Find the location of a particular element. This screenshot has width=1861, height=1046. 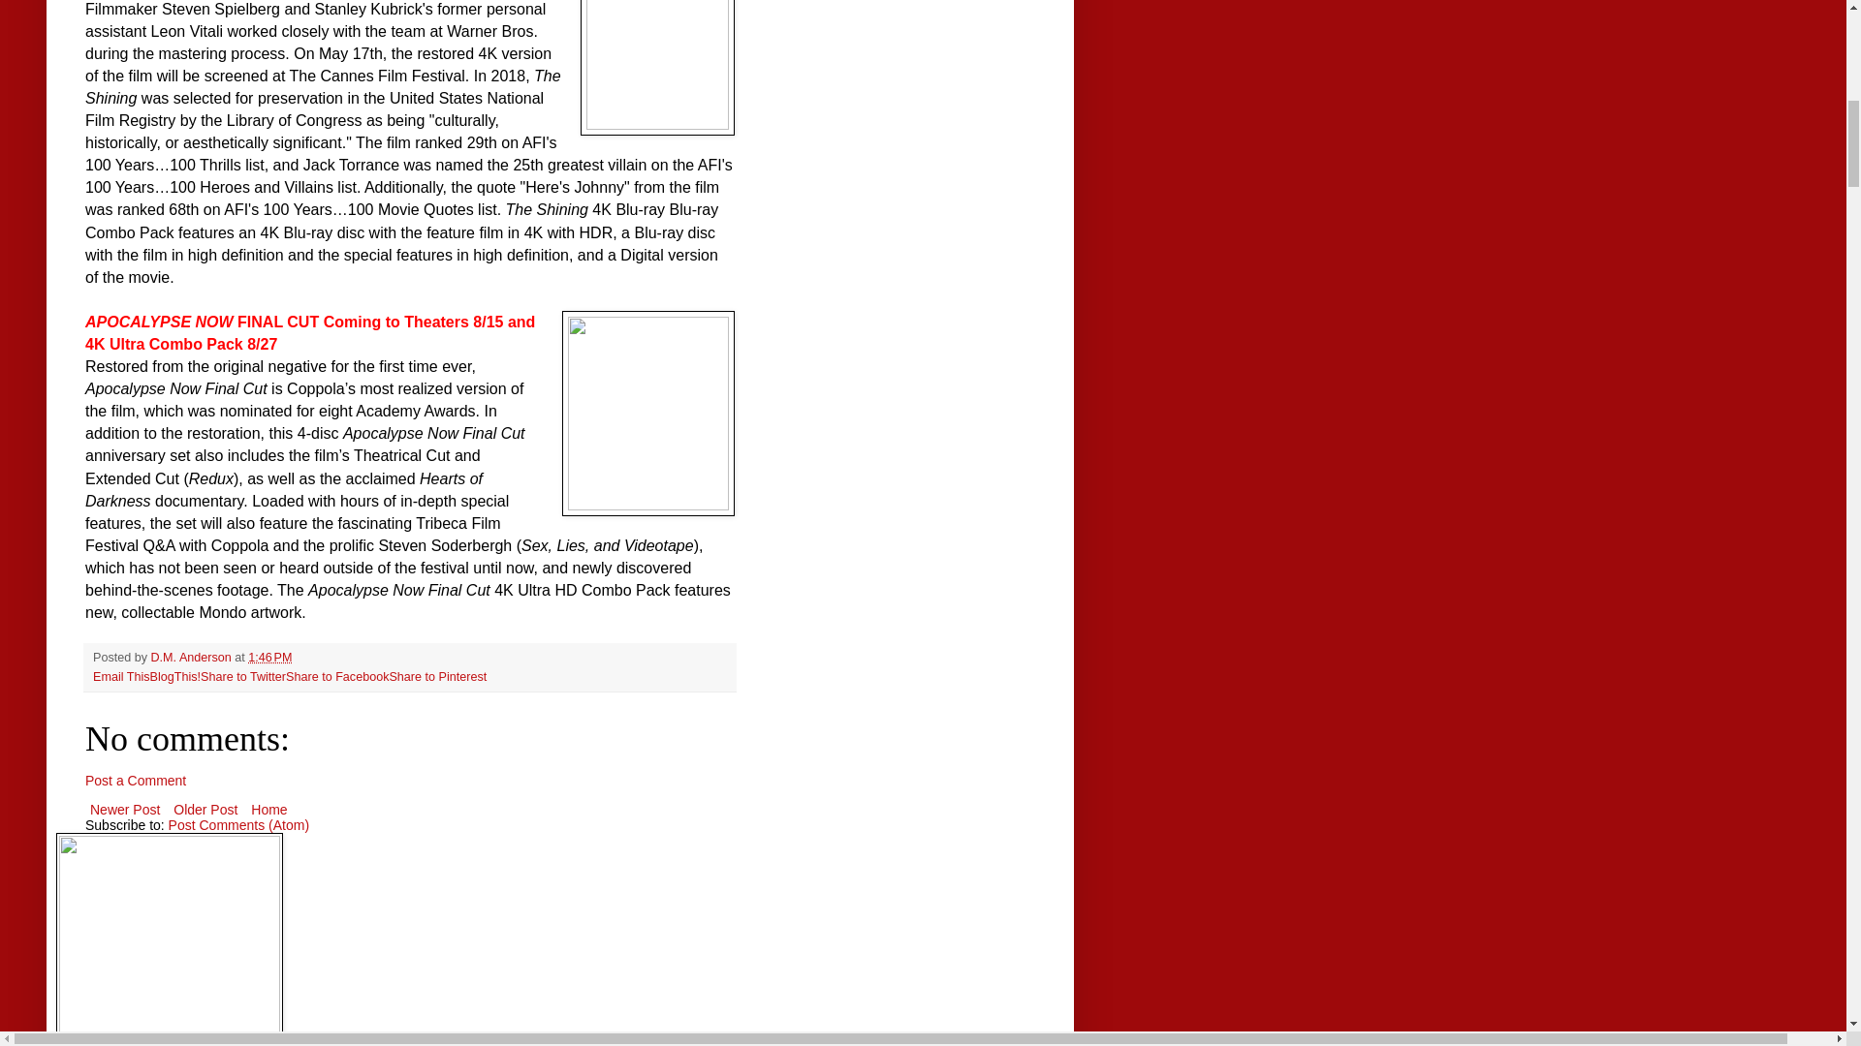

Share to Facebook is located at coordinates (337, 677).